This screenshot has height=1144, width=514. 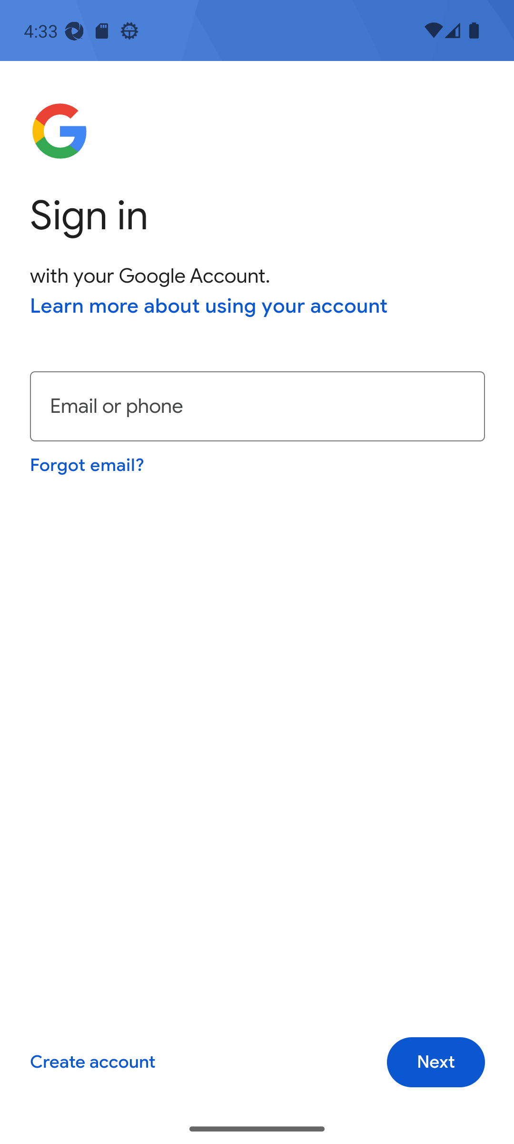 I want to click on Next, so click(x=436, y=1062).